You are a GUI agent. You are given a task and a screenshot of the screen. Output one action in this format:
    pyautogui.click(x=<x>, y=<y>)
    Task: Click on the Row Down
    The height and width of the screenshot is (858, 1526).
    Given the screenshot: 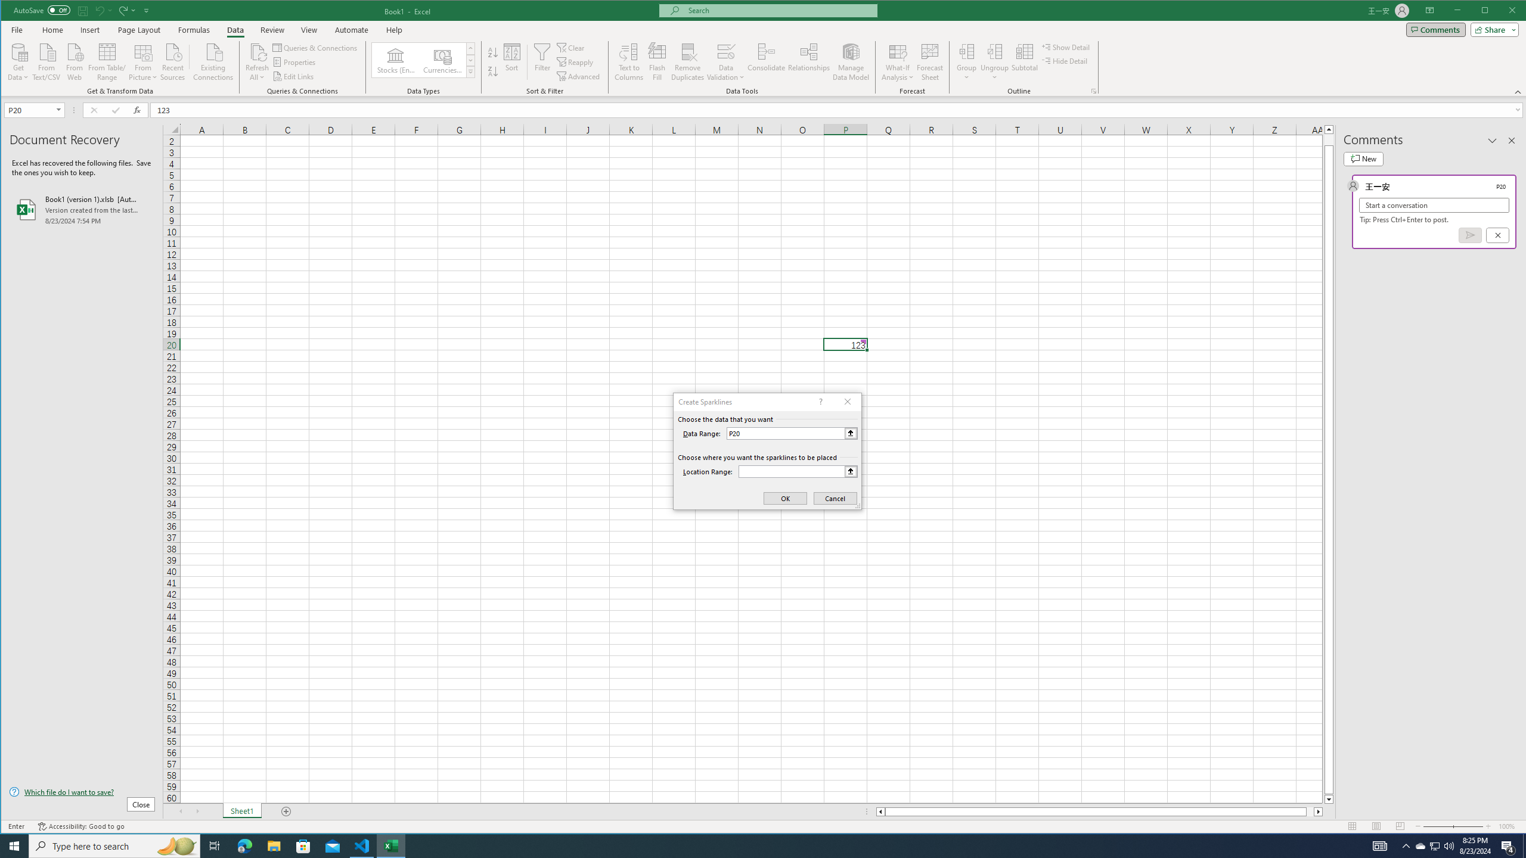 What is the action you would take?
    pyautogui.click(x=470, y=60)
    